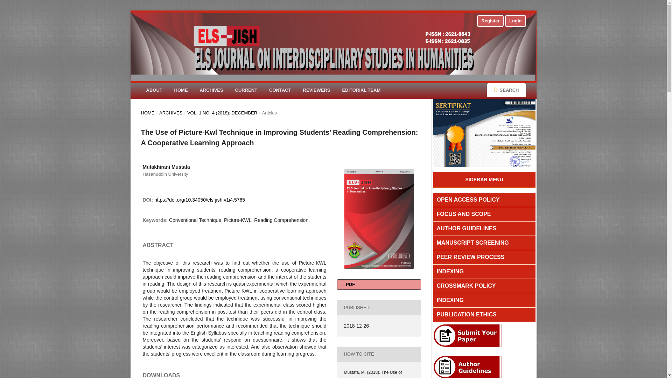 Image resolution: width=672 pixels, height=378 pixels. I want to click on CONTACT, so click(280, 91).